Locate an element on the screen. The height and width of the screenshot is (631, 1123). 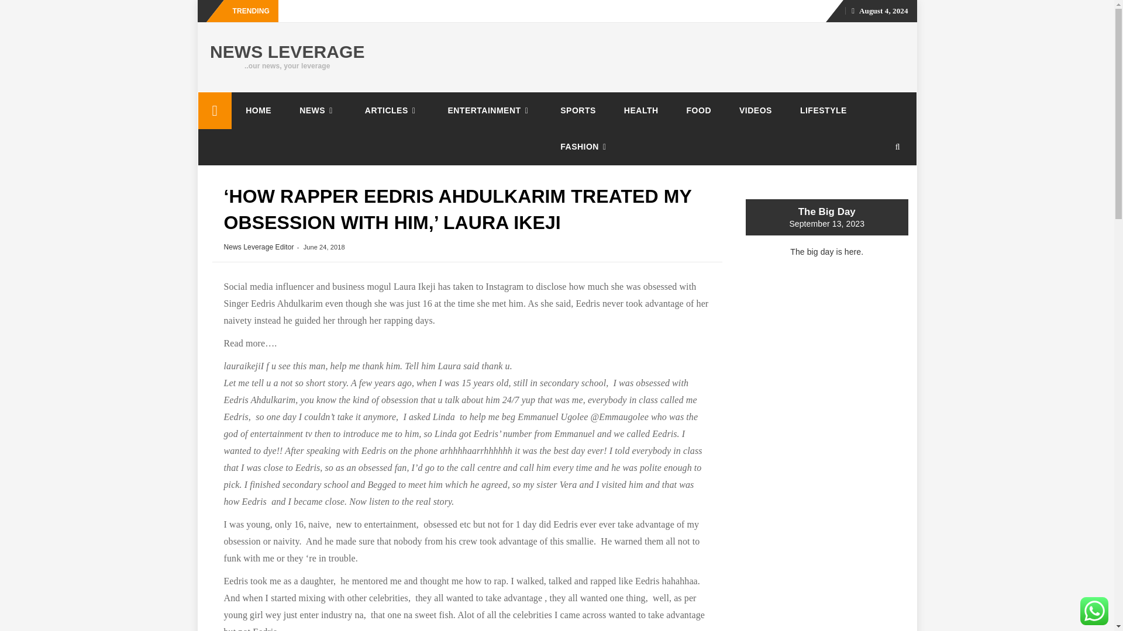
NEWS LEVERAGE is located at coordinates (288, 51).